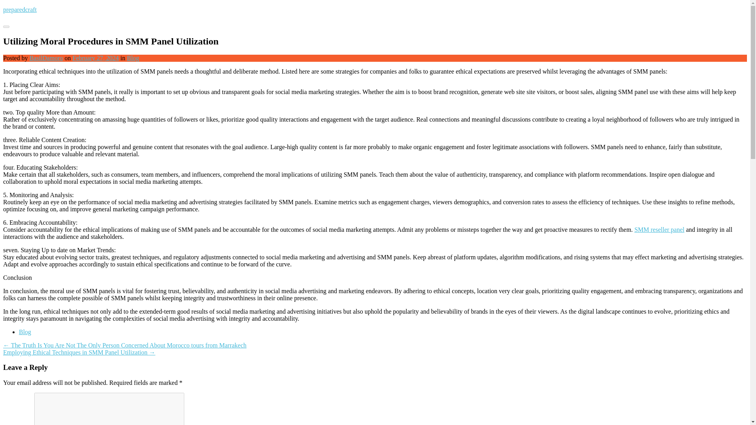 Image resolution: width=756 pixels, height=425 pixels. I want to click on preparedcraft, so click(20, 9).